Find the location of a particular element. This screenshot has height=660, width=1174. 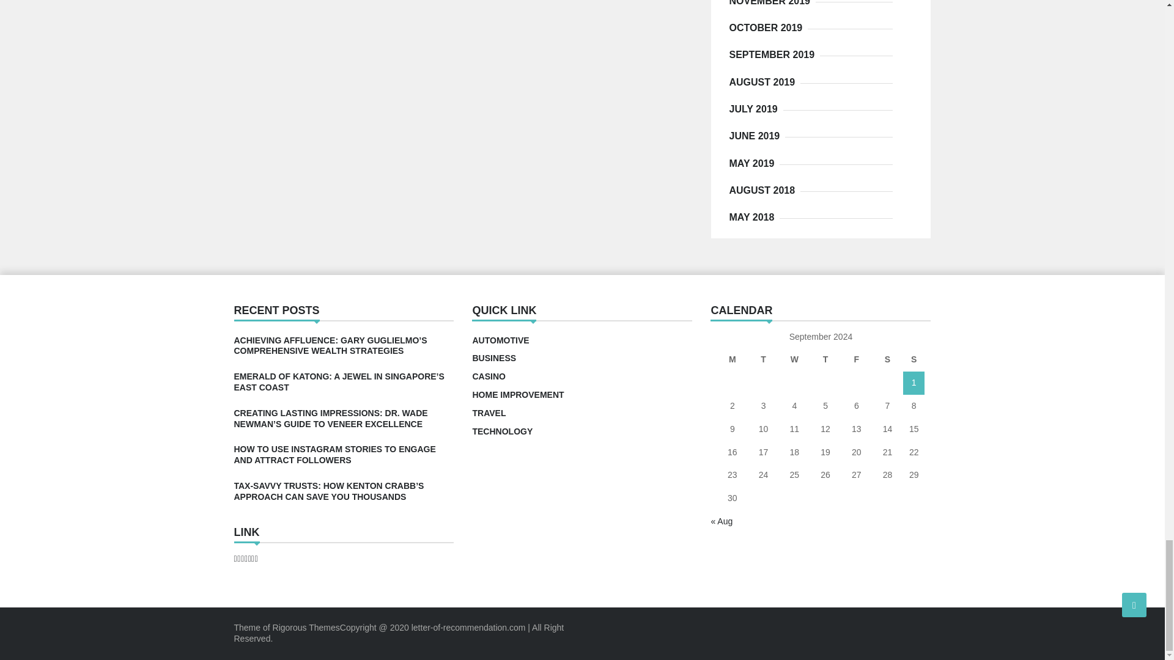

Monday is located at coordinates (732, 360).